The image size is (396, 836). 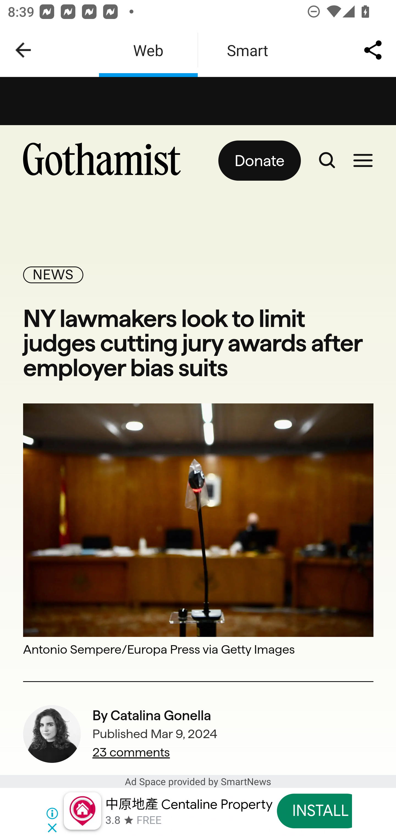 I want to click on Open the navigation menu, so click(x=363, y=160).